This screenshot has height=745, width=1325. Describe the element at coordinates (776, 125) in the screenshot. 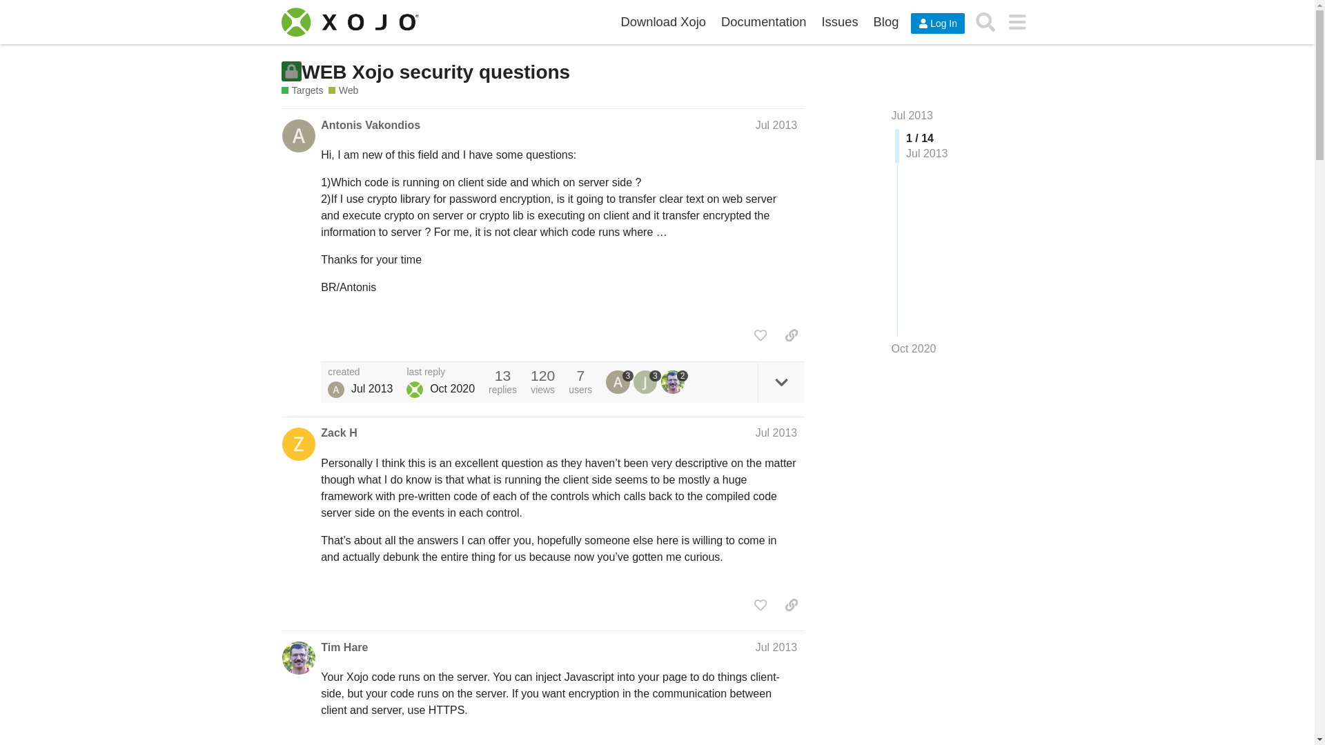

I see `Post date` at that location.